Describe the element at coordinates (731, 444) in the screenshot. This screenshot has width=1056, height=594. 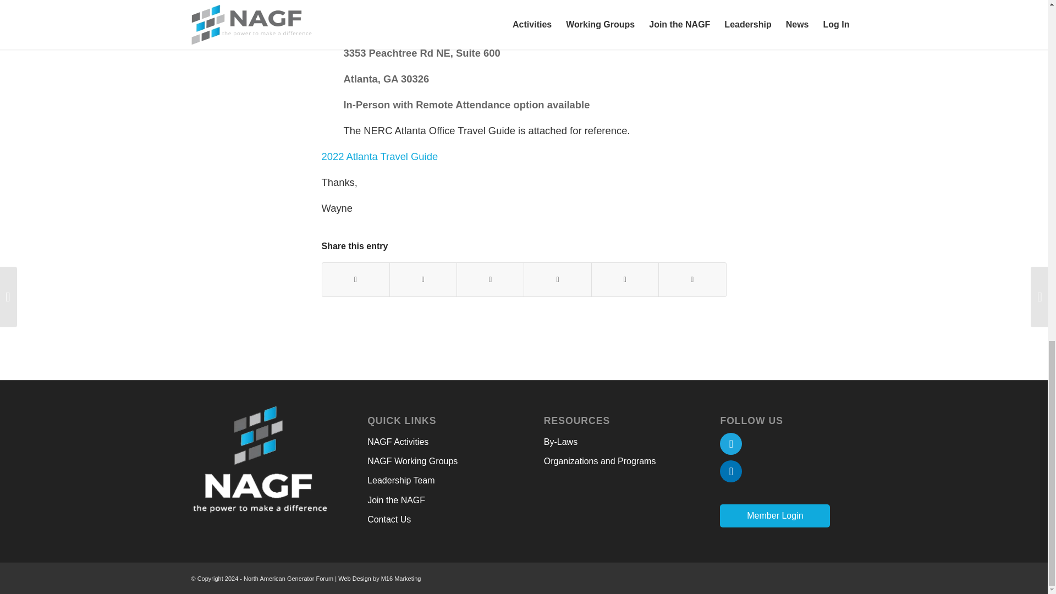
I see `X` at that location.